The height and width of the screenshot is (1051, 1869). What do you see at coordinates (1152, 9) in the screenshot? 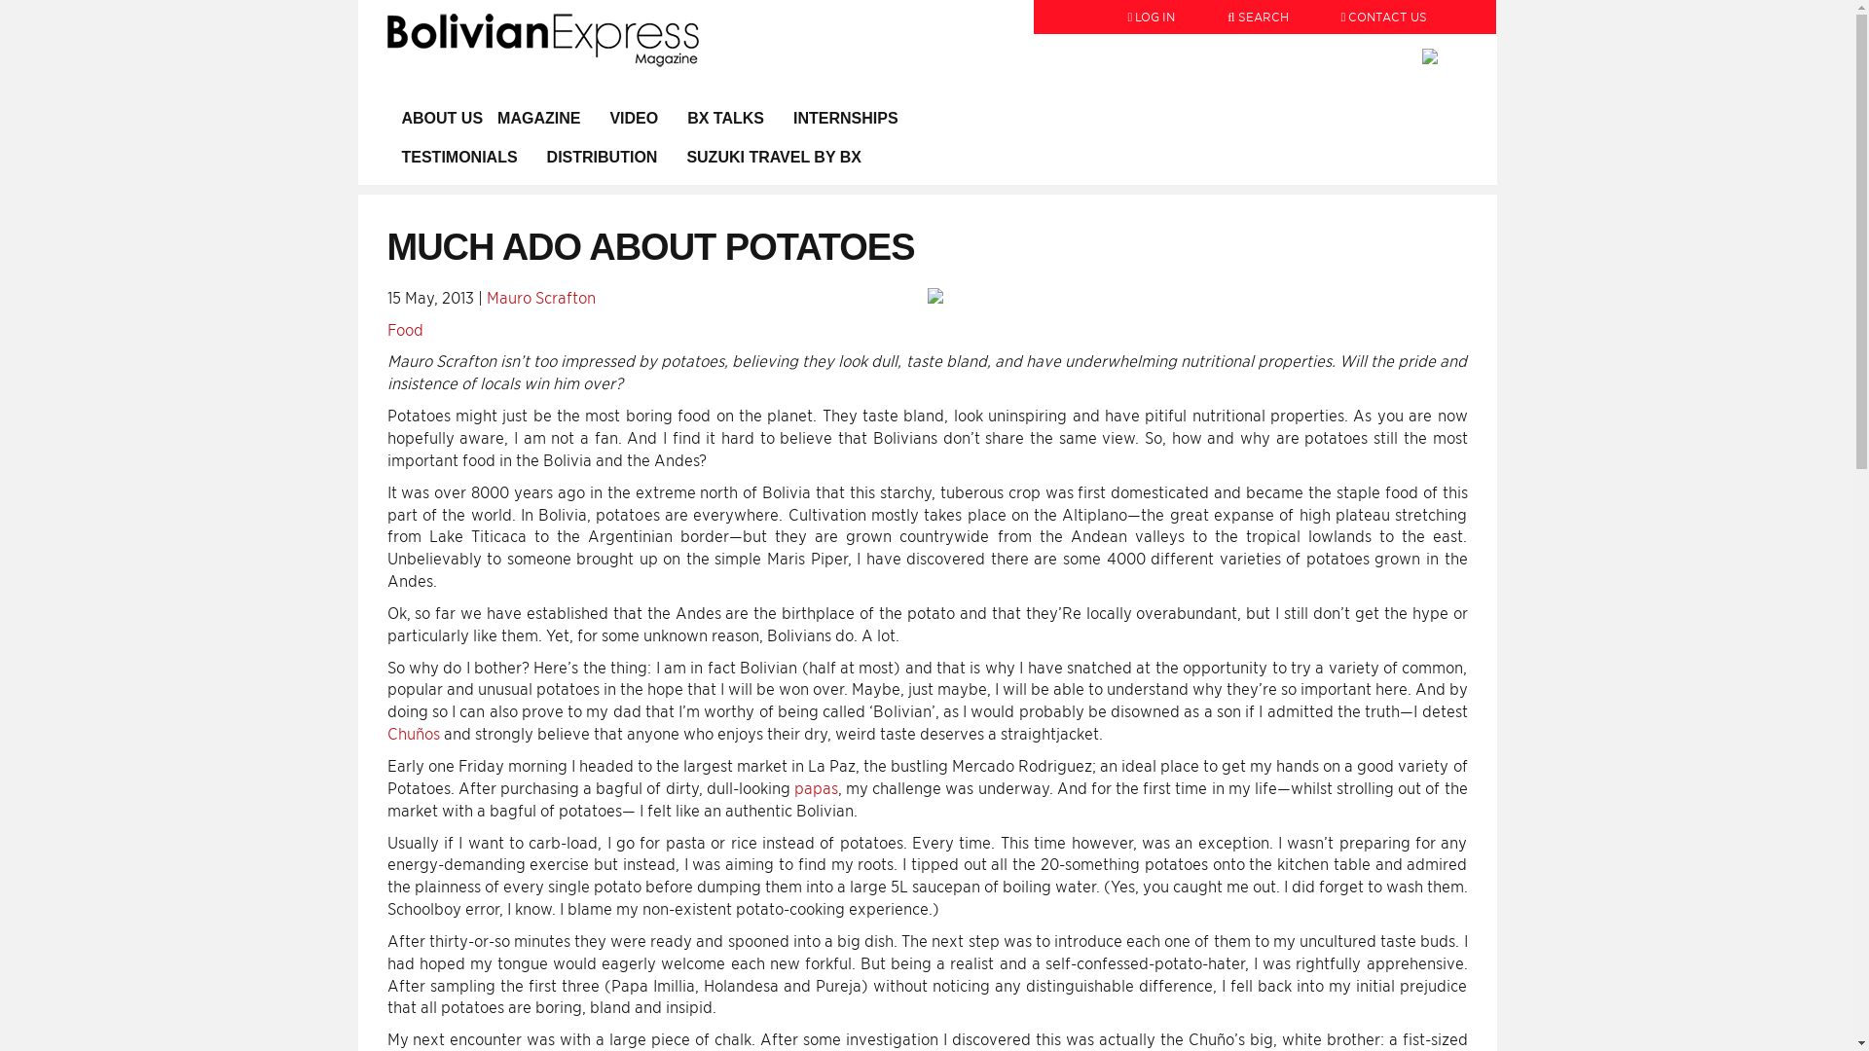
I see `LOG IN` at bounding box center [1152, 9].